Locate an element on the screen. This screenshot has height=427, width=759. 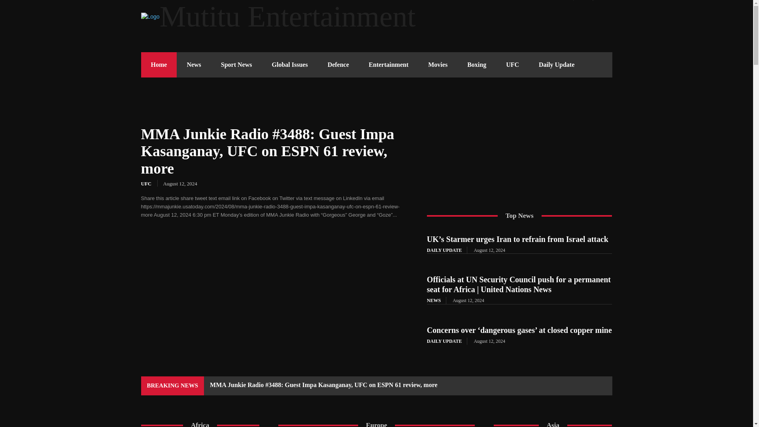
Boxing is located at coordinates (477, 64).